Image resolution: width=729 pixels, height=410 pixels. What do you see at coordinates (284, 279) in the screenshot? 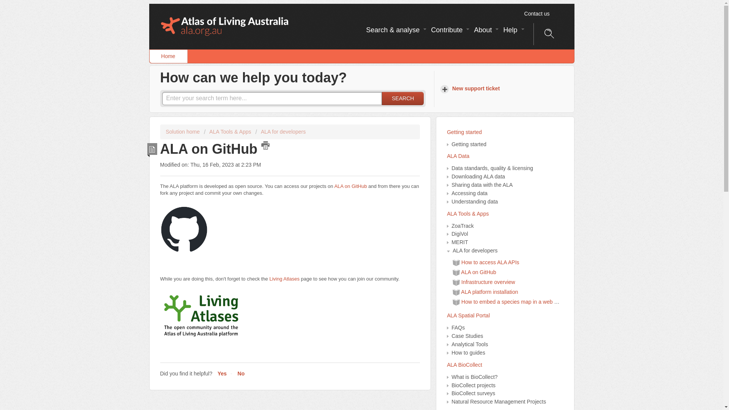
I see `Living Atlases` at bounding box center [284, 279].